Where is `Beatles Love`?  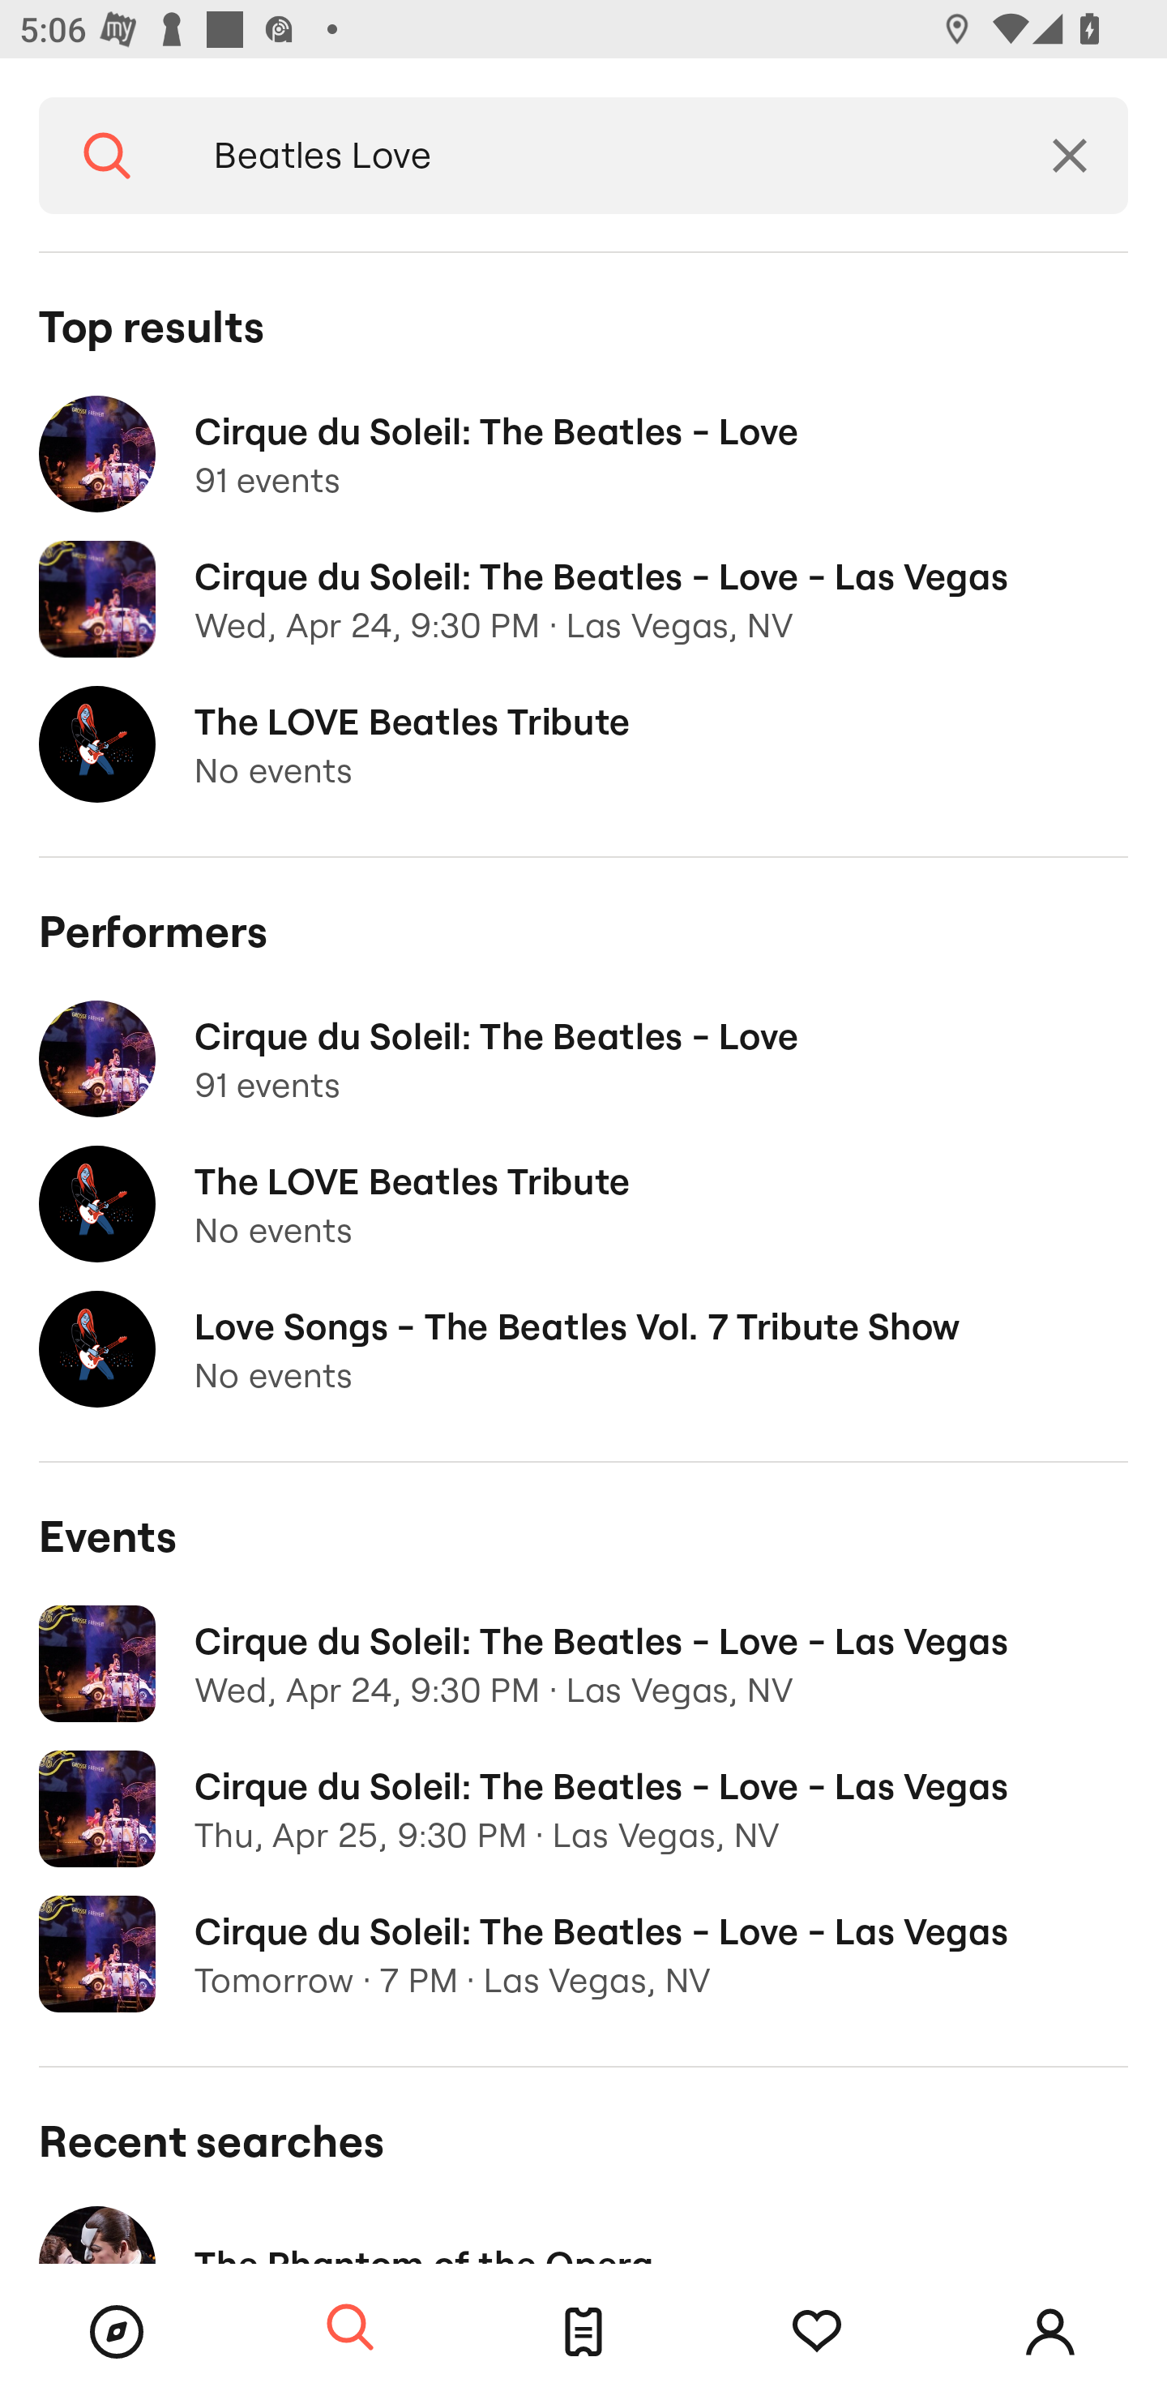
Beatles Love is located at coordinates (593, 156).